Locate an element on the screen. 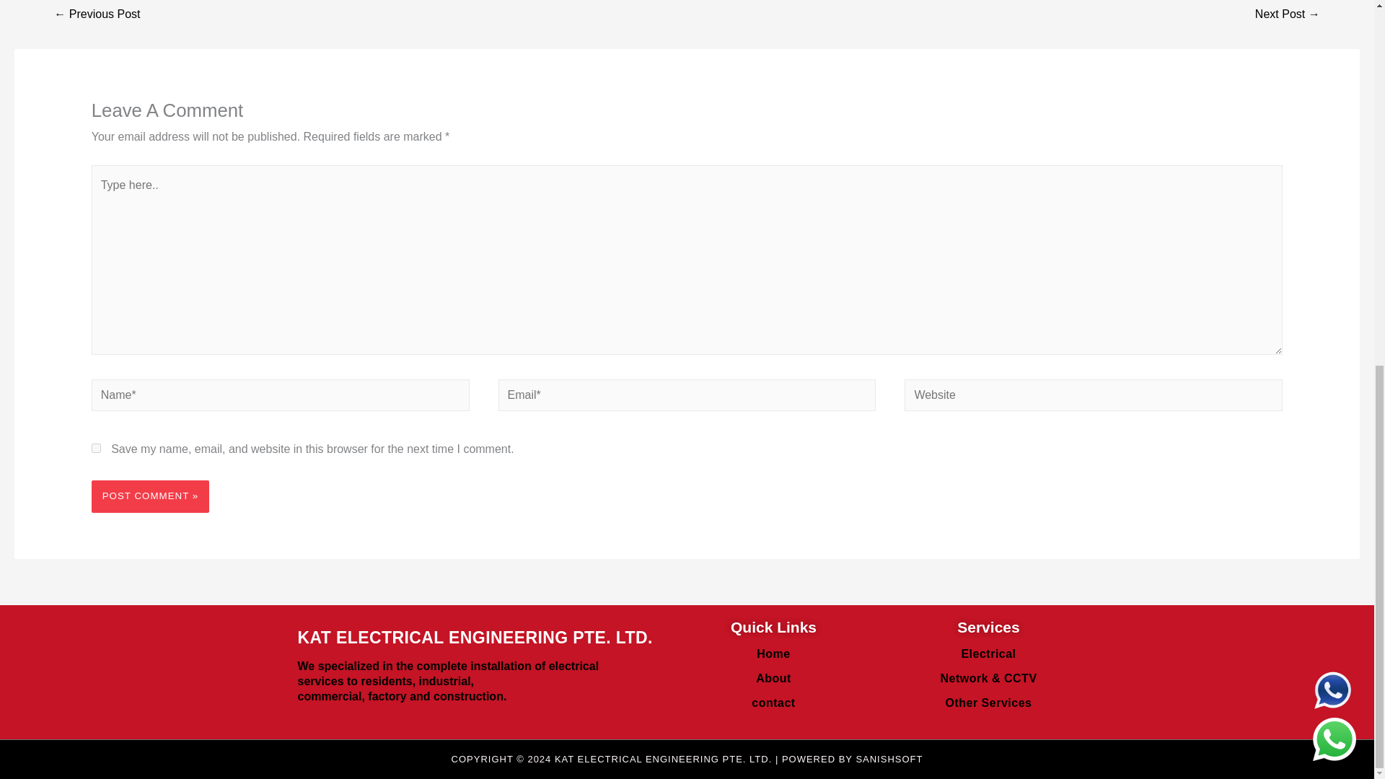  blue-whatsapp-logo-clip-art-30 is located at coordinates (1333, 12).